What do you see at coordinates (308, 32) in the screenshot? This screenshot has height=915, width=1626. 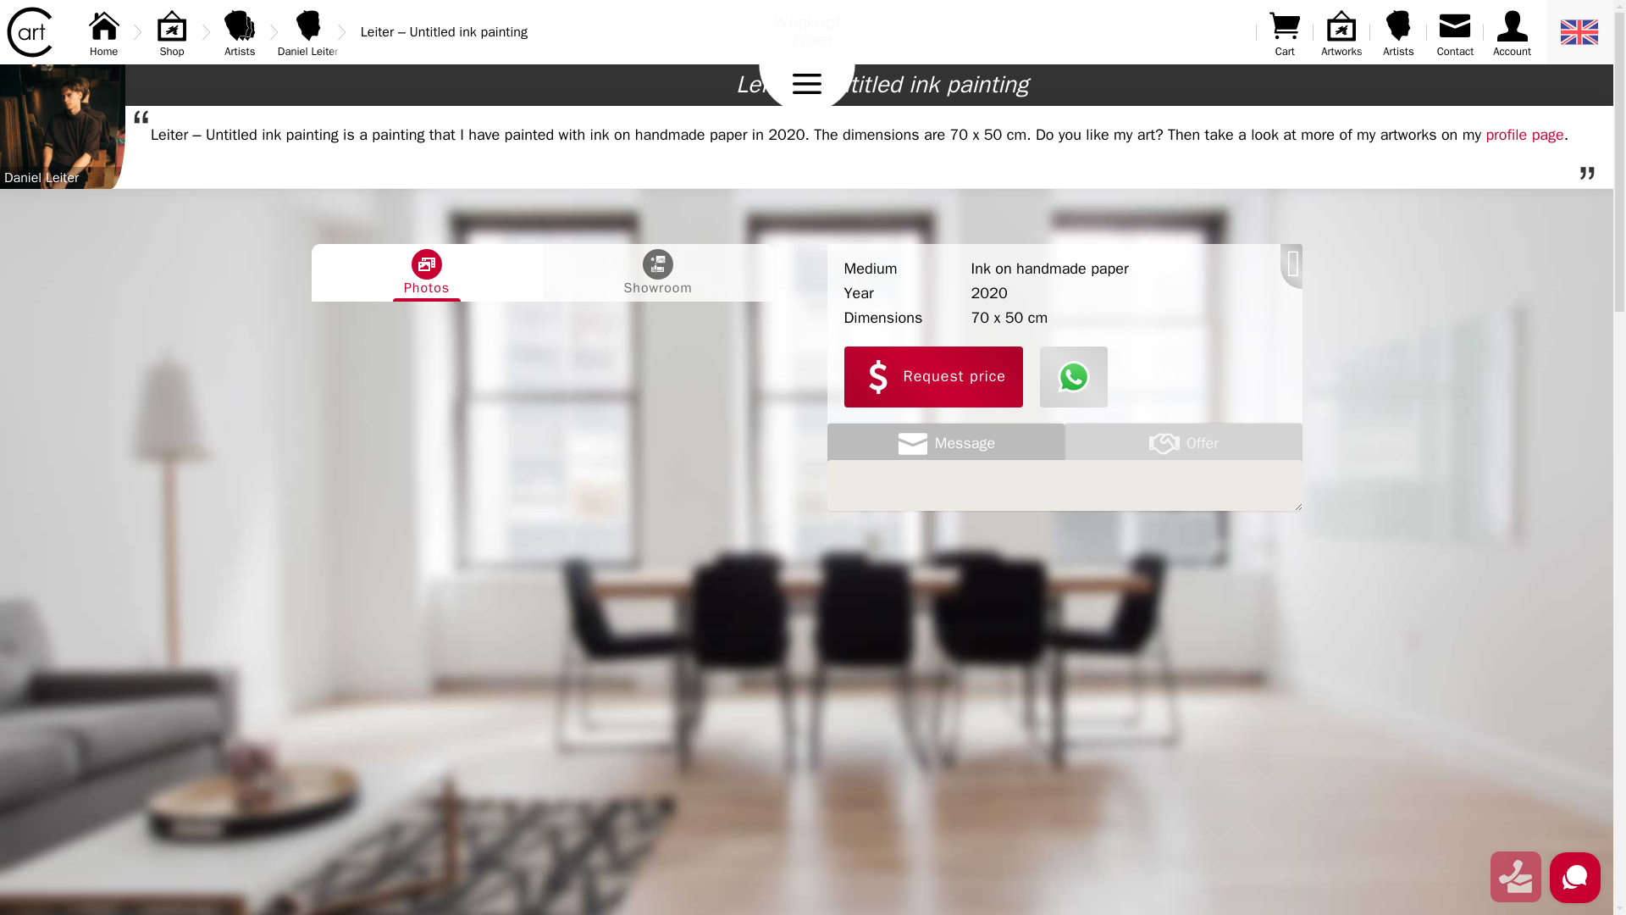 I see `Daniel Leiter` at bounding box center [308, 32].